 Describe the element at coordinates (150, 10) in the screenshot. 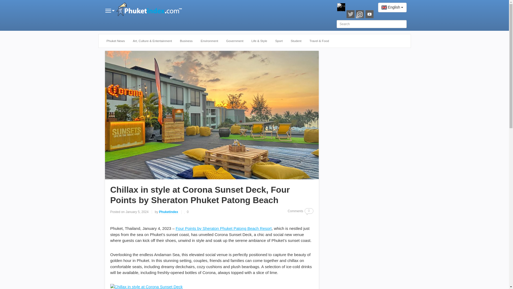

I see `Phuketindex.com` at that location.